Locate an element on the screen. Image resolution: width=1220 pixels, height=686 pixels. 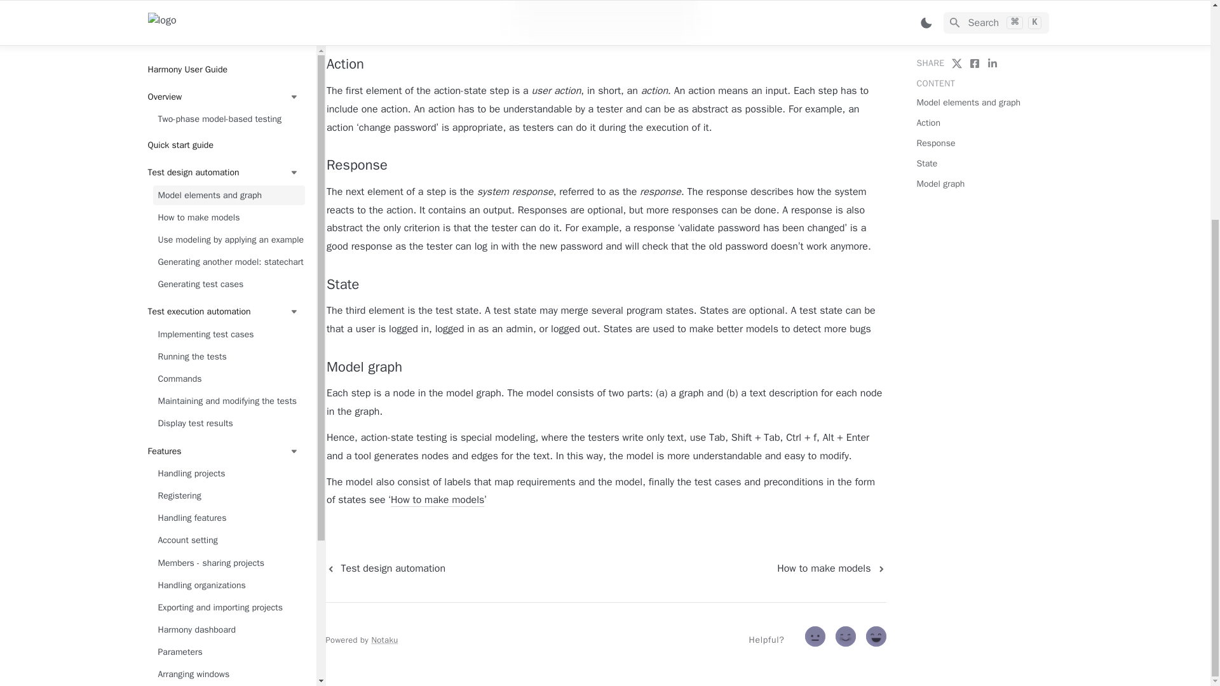
Flaky test is located at coordinates (228, 501).